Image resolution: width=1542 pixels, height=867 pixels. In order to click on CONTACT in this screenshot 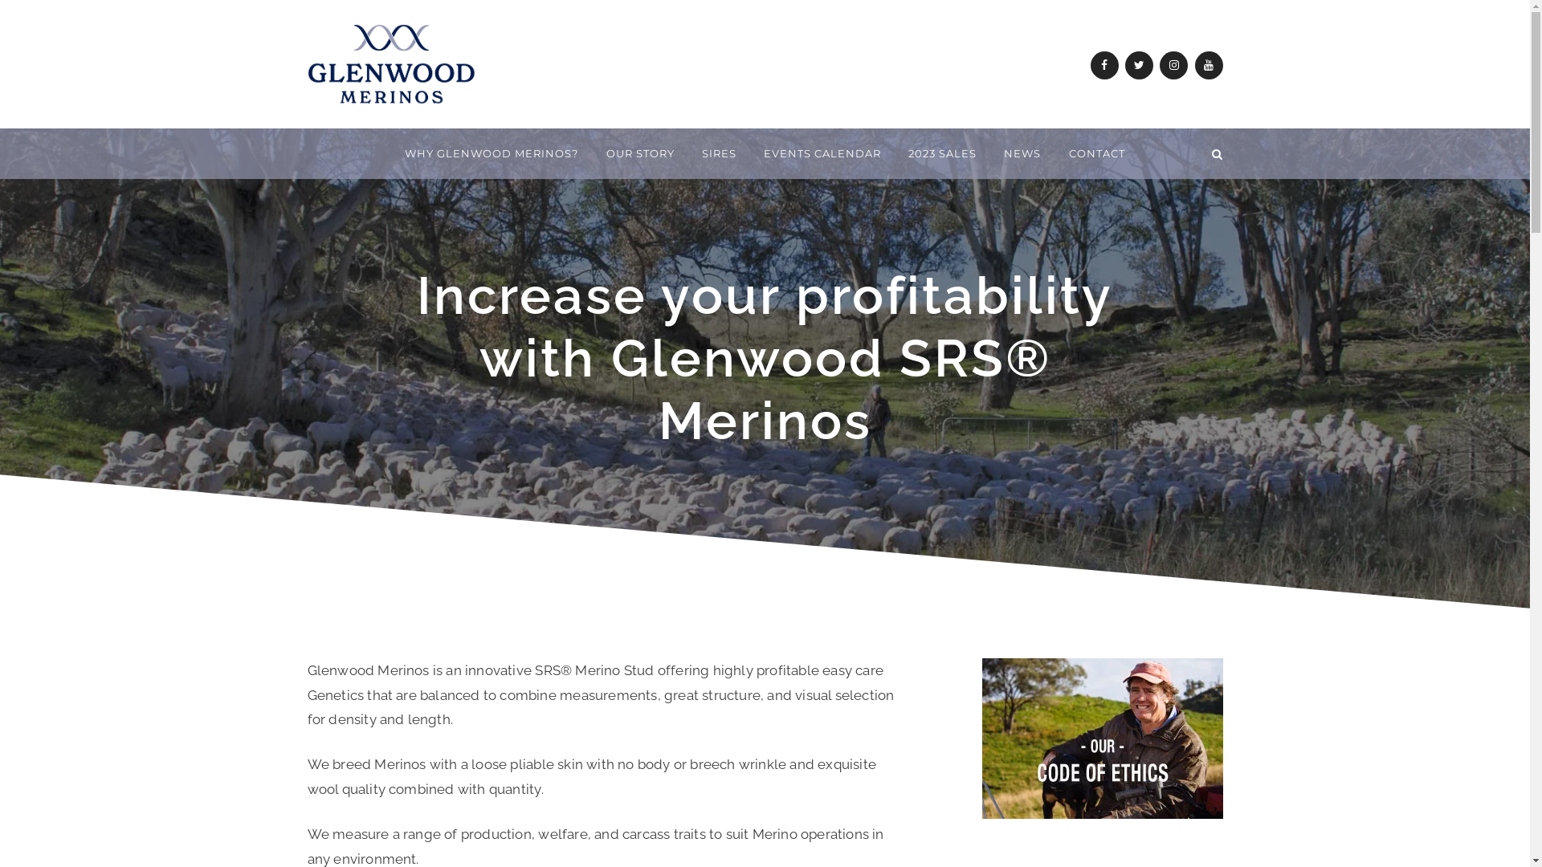, I will do `click(1097, 154)`.